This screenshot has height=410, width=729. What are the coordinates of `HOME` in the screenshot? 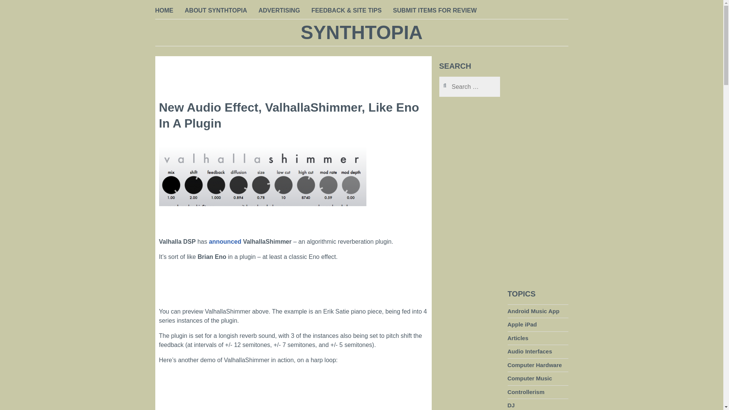 It's located at (164, 11).